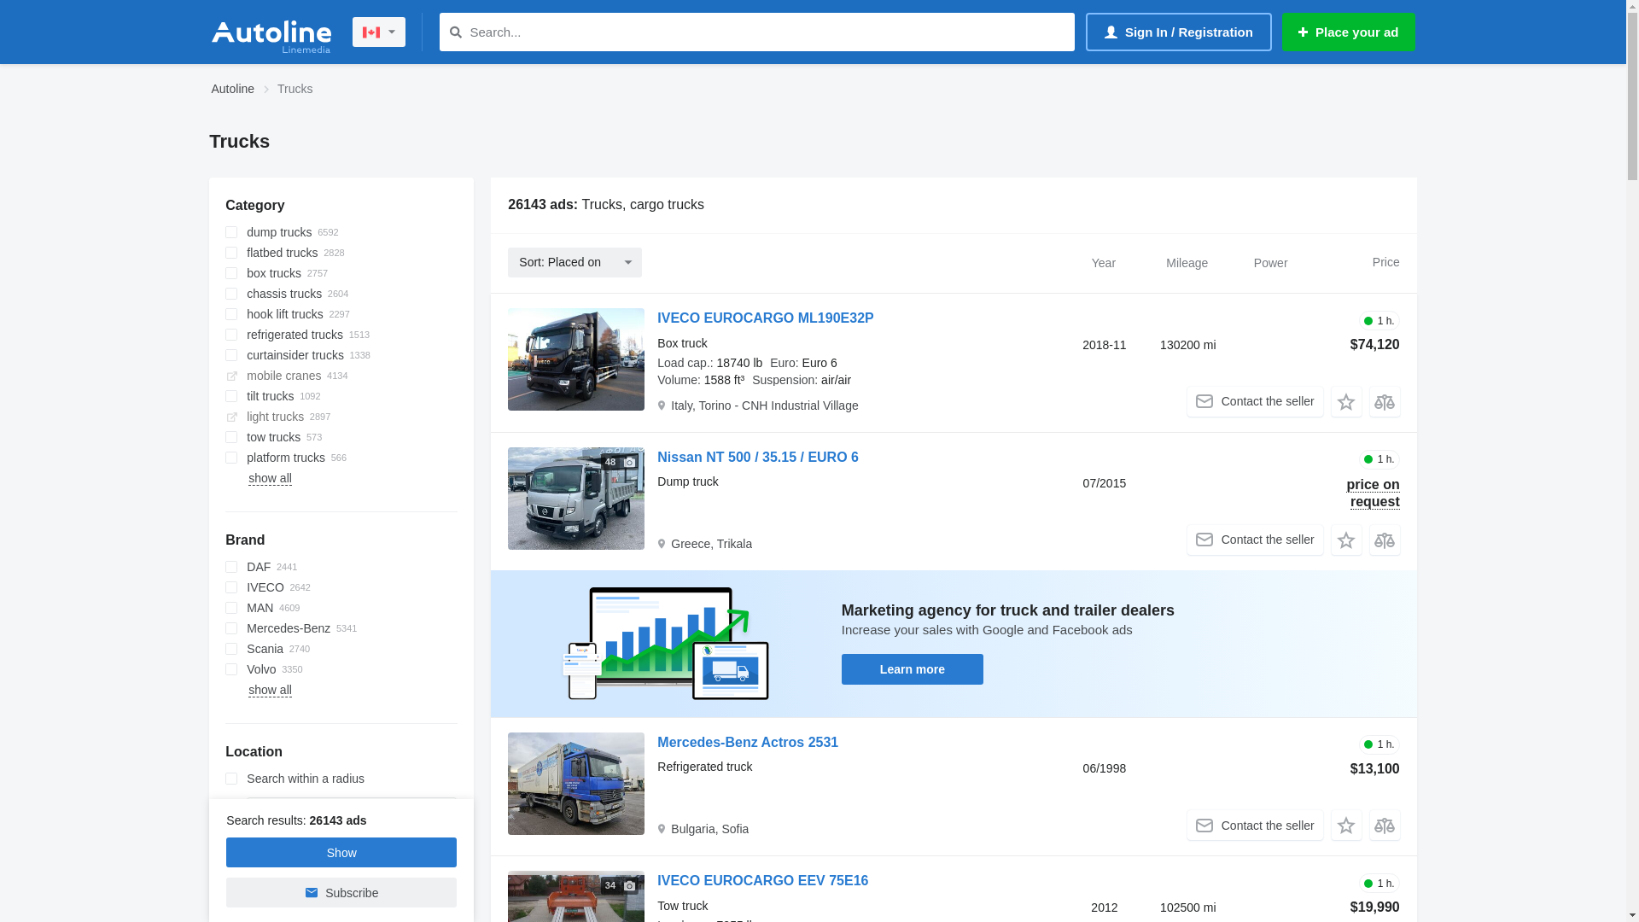  Describe the element at coordinates (1347, 540) in the screenshot. I see `Add to favourites` at that location.